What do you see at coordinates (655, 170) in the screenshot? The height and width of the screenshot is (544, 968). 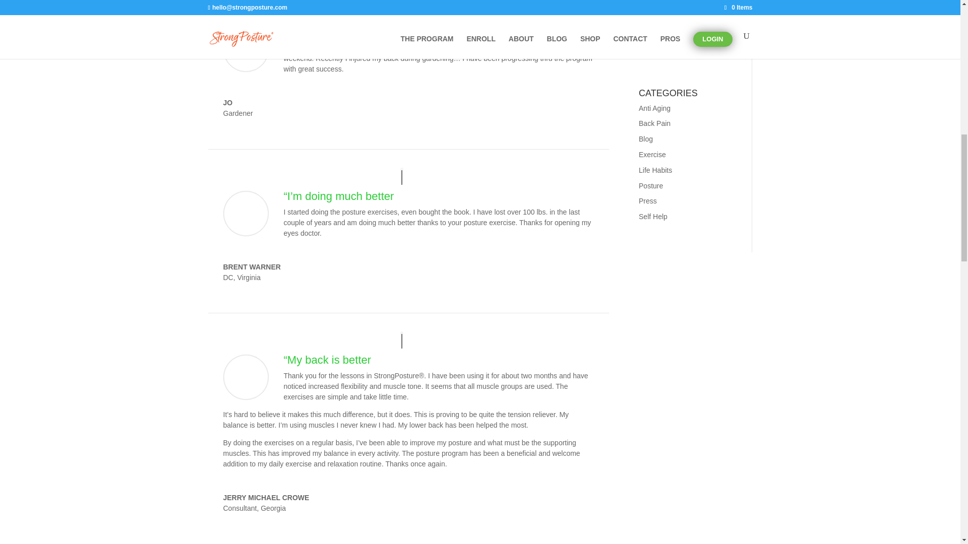 I see `Life Habits` at bounding box center [655, 170].